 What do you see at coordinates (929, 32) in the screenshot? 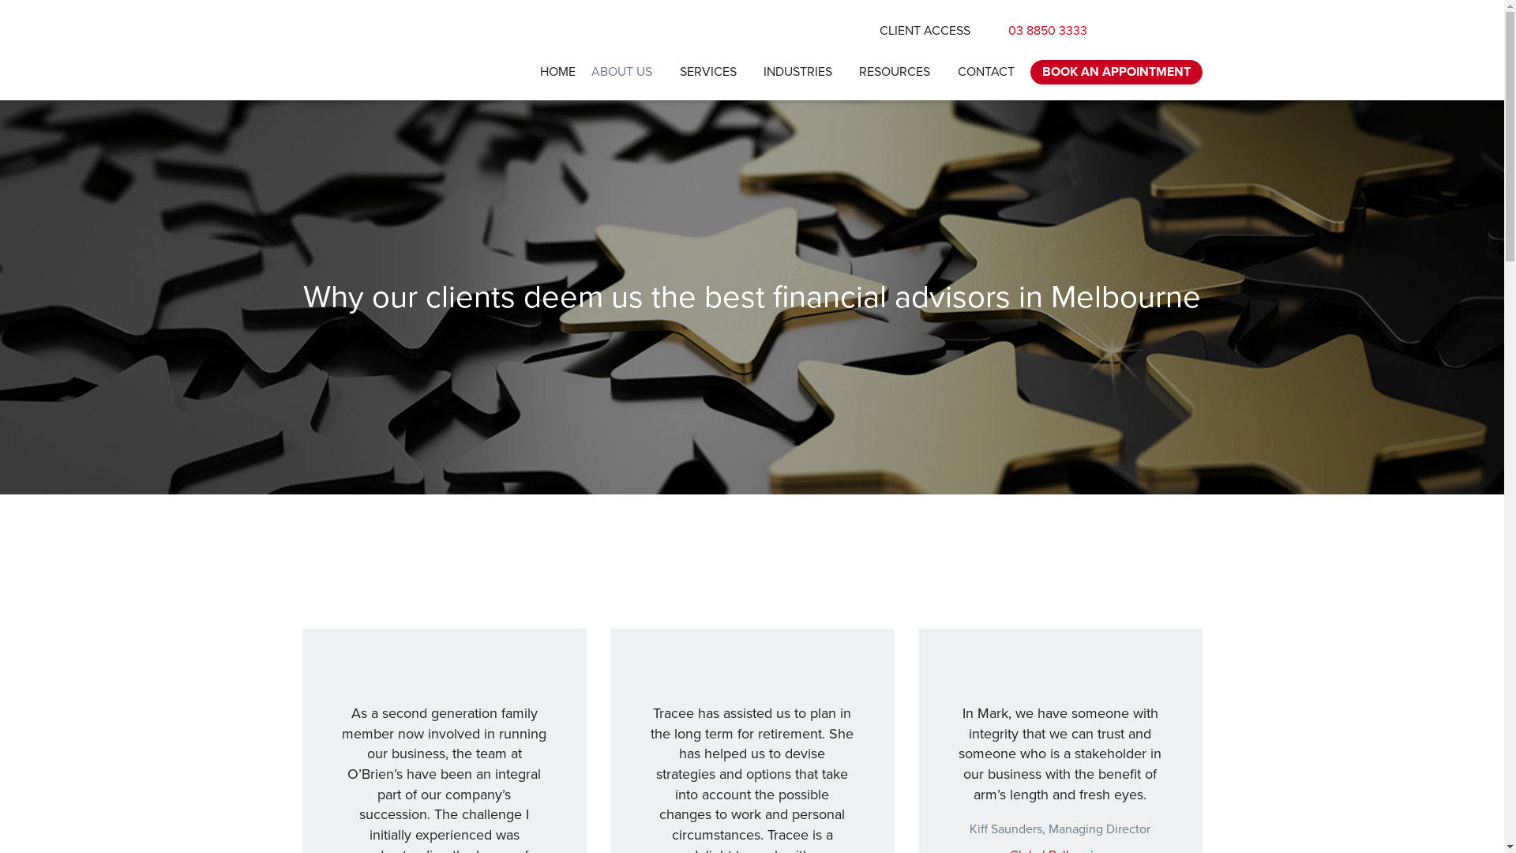
I see `CLIENT ACCESS` at bounding box center [929, 32].